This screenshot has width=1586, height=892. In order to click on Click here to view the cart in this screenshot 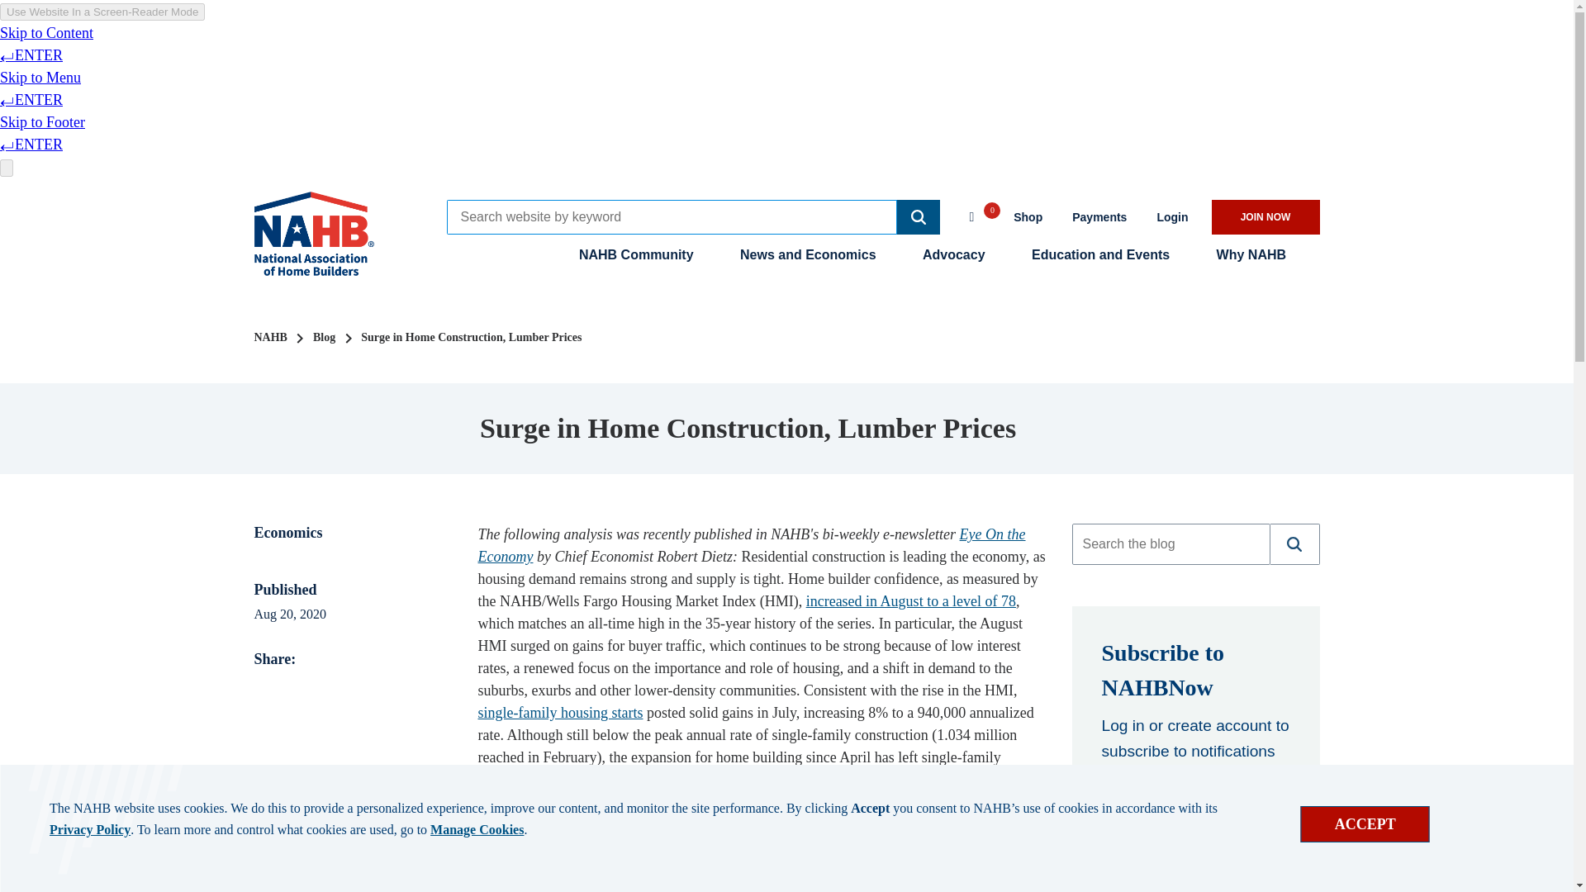, I will do `click(980, 215)`.